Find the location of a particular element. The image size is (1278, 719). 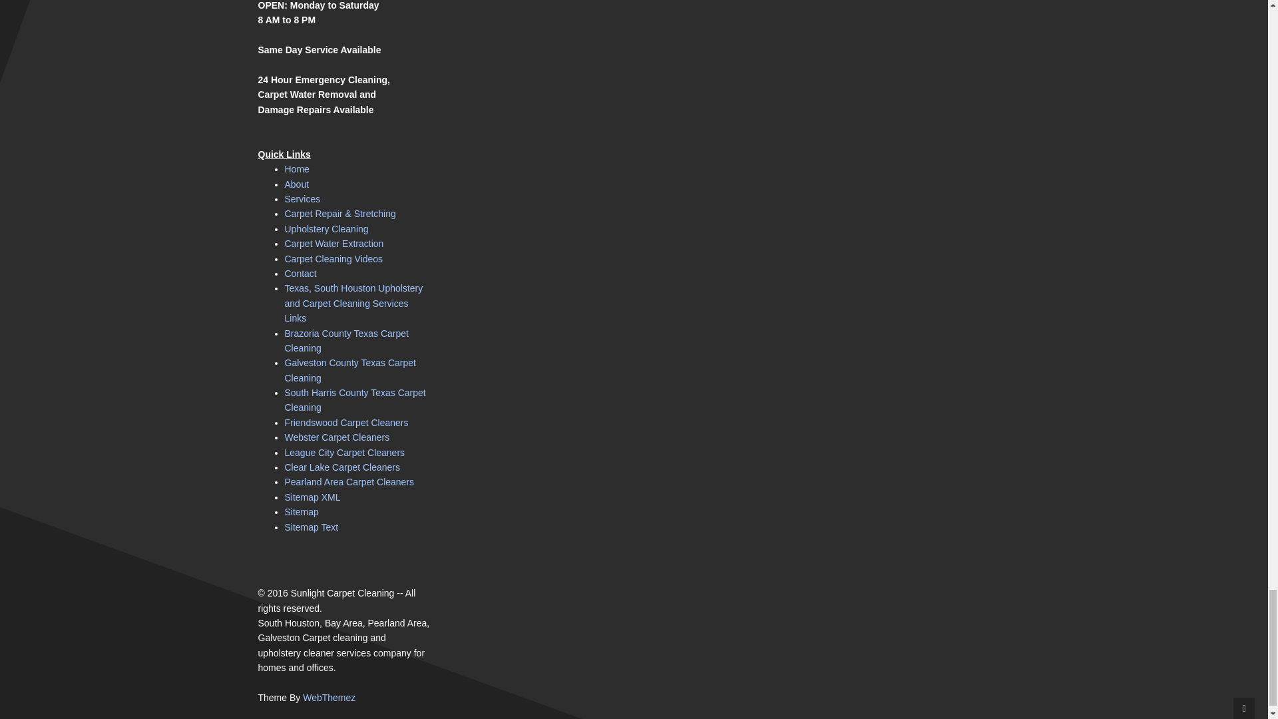

Upholstery Cleaning is located at coordinates (327, 229).